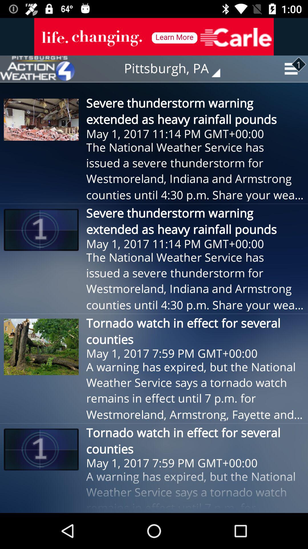 This screenshot has width=308, height=549. I want to click on tap the pittsburgh, pa item, so click(176, 69).